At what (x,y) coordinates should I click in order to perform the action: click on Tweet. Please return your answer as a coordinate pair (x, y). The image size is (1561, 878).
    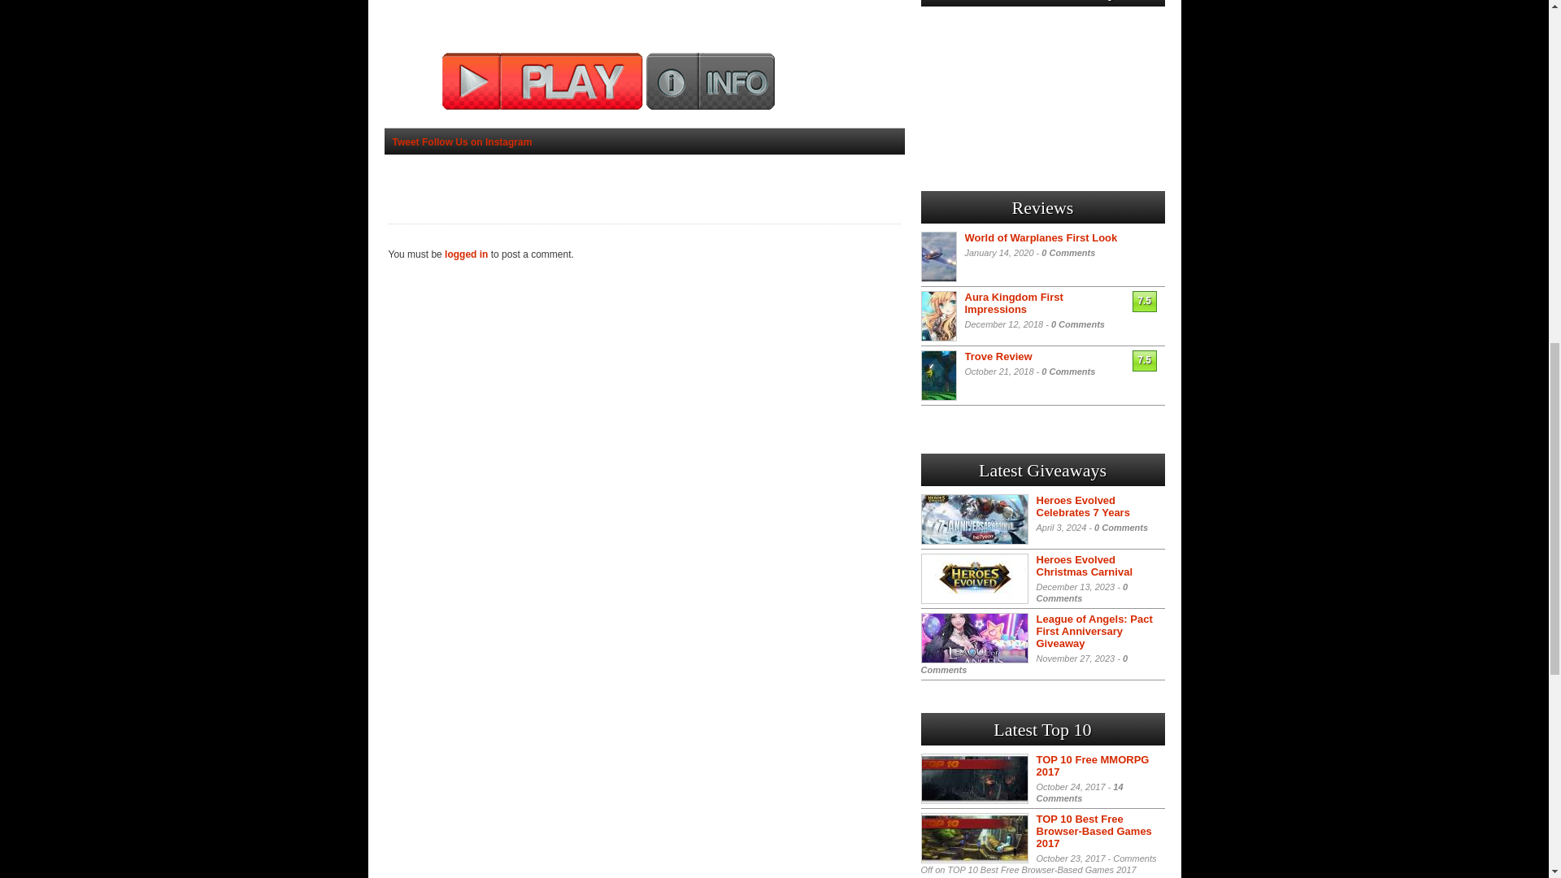
    Looking at the image, I should click on (405, 142).